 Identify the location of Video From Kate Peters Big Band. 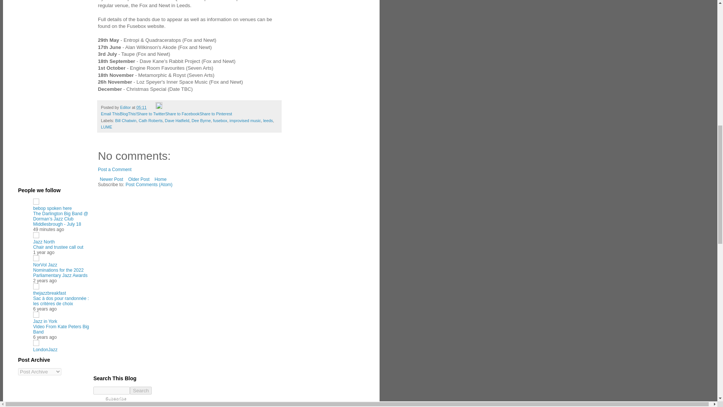
(61, 329).